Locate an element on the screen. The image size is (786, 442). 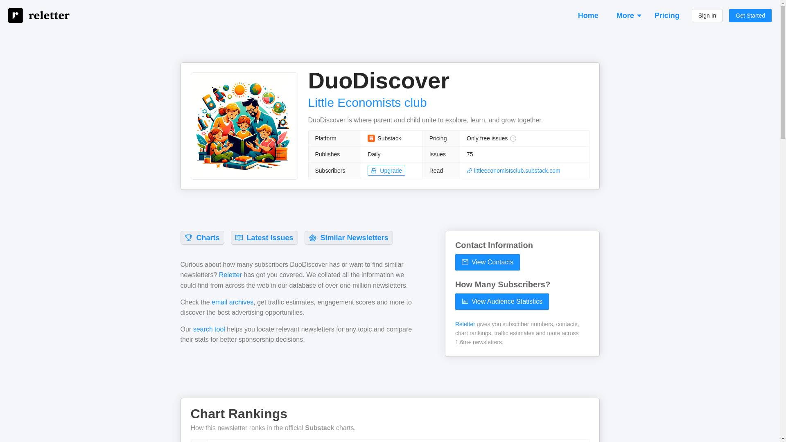
Upgrade is located at coordinates (386, 170).